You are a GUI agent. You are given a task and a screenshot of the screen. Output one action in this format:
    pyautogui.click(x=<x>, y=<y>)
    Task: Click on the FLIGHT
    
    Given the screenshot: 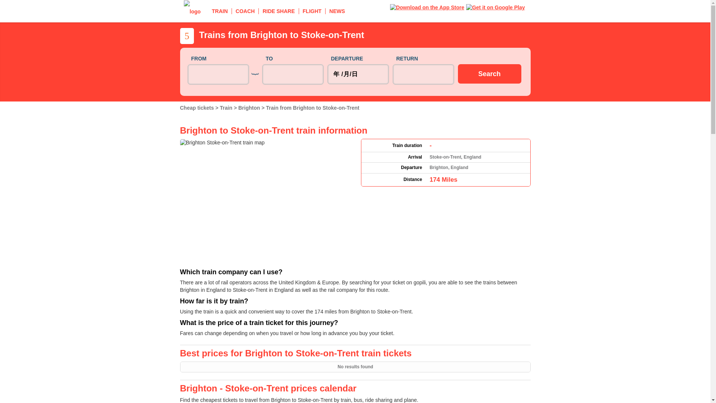 What is the action you would take?
    pyautogui.click(x=313, y=11)
    